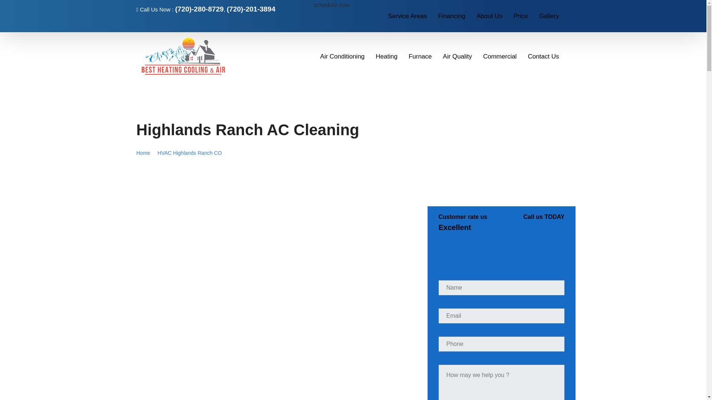  I want to click on About us, so click(489, 16).